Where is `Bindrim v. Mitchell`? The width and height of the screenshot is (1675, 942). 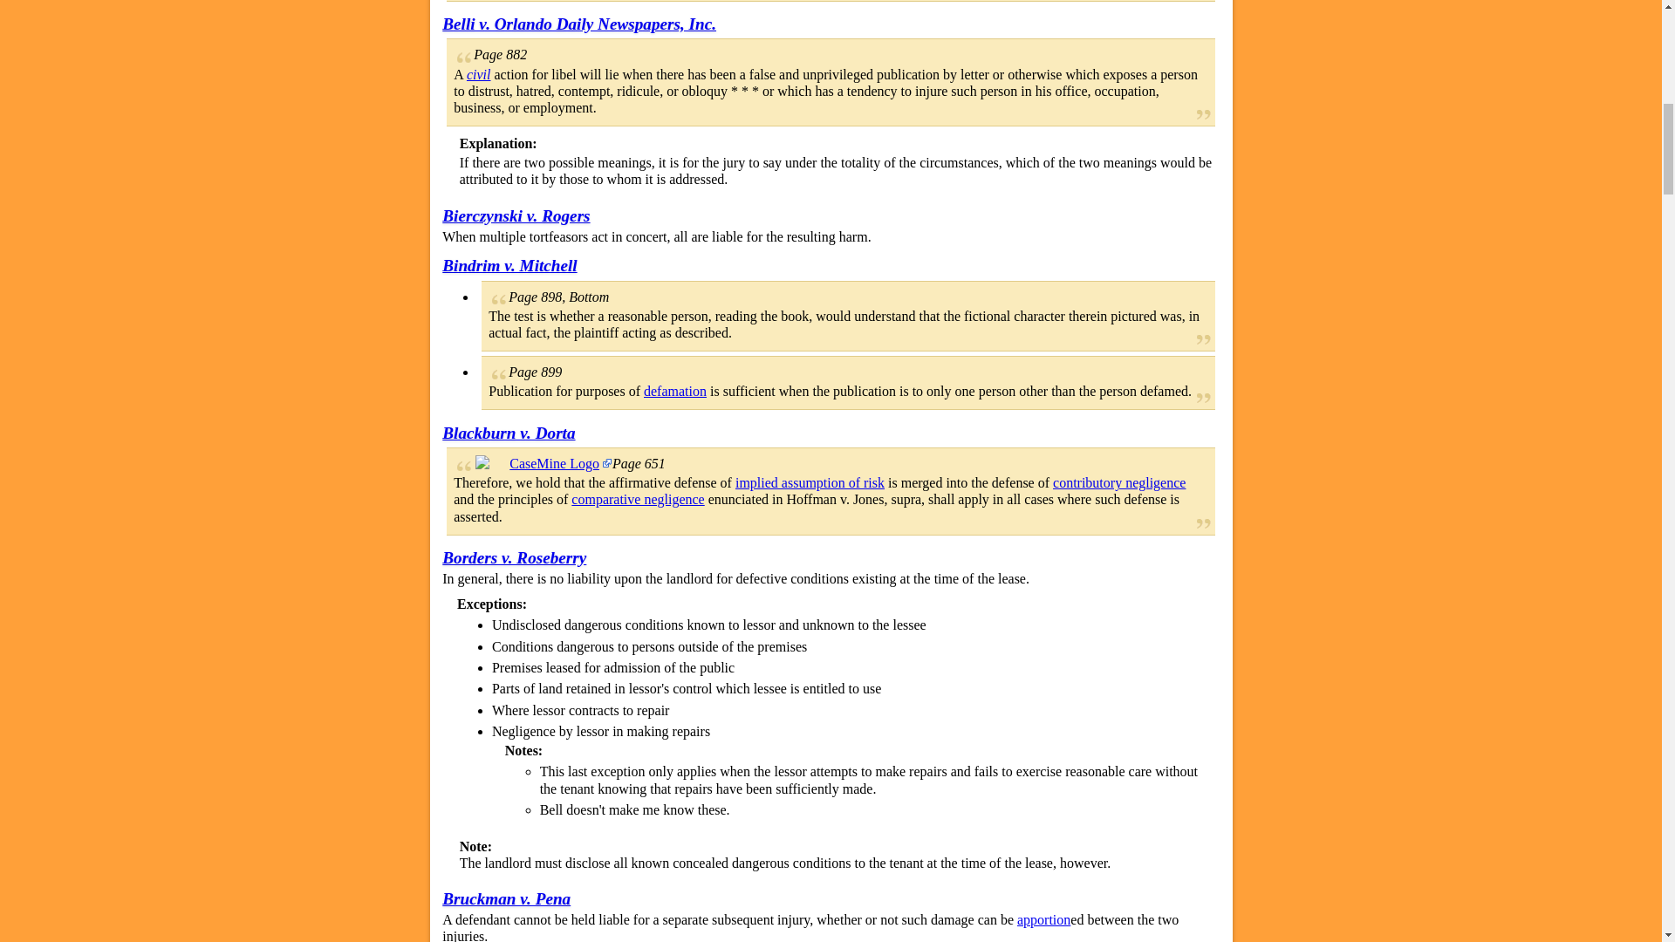
Bindrim v. Mitchell is located at coordinates (509, 265).